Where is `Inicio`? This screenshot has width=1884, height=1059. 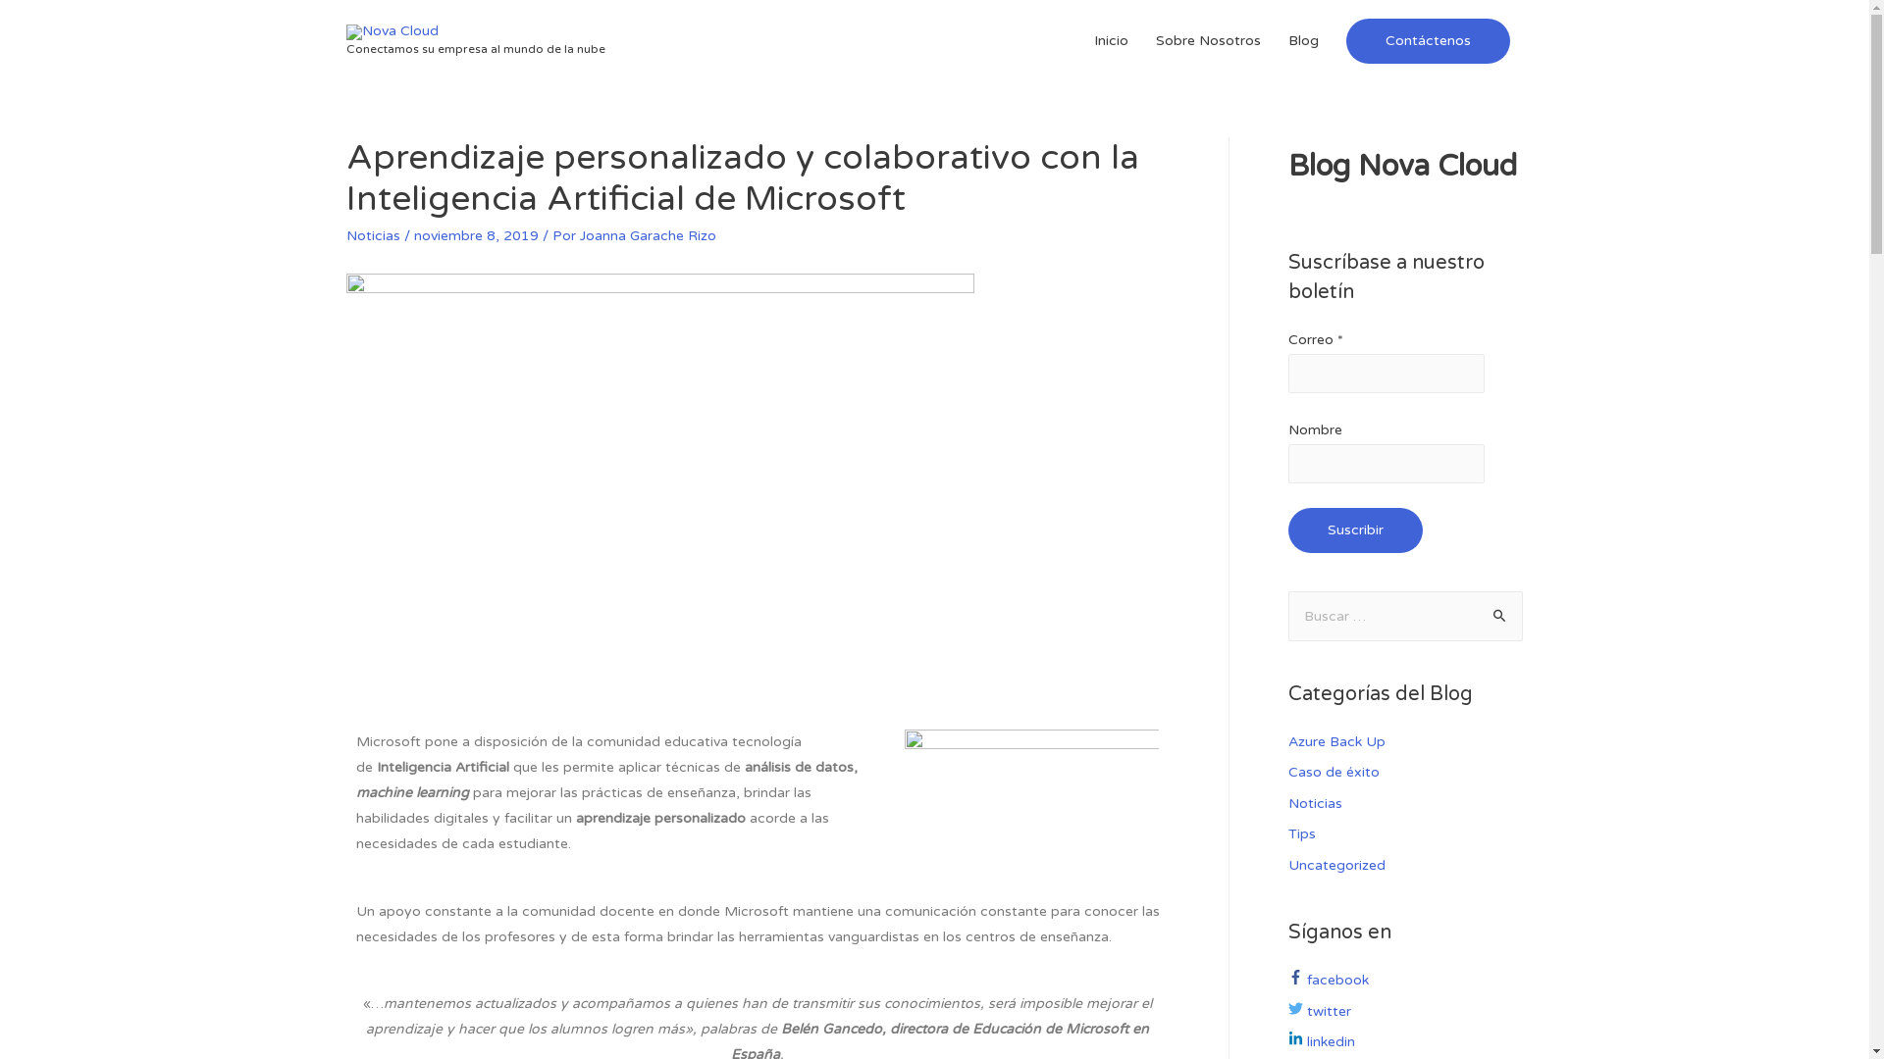 Inicio is located at coordinates (1111, 41).